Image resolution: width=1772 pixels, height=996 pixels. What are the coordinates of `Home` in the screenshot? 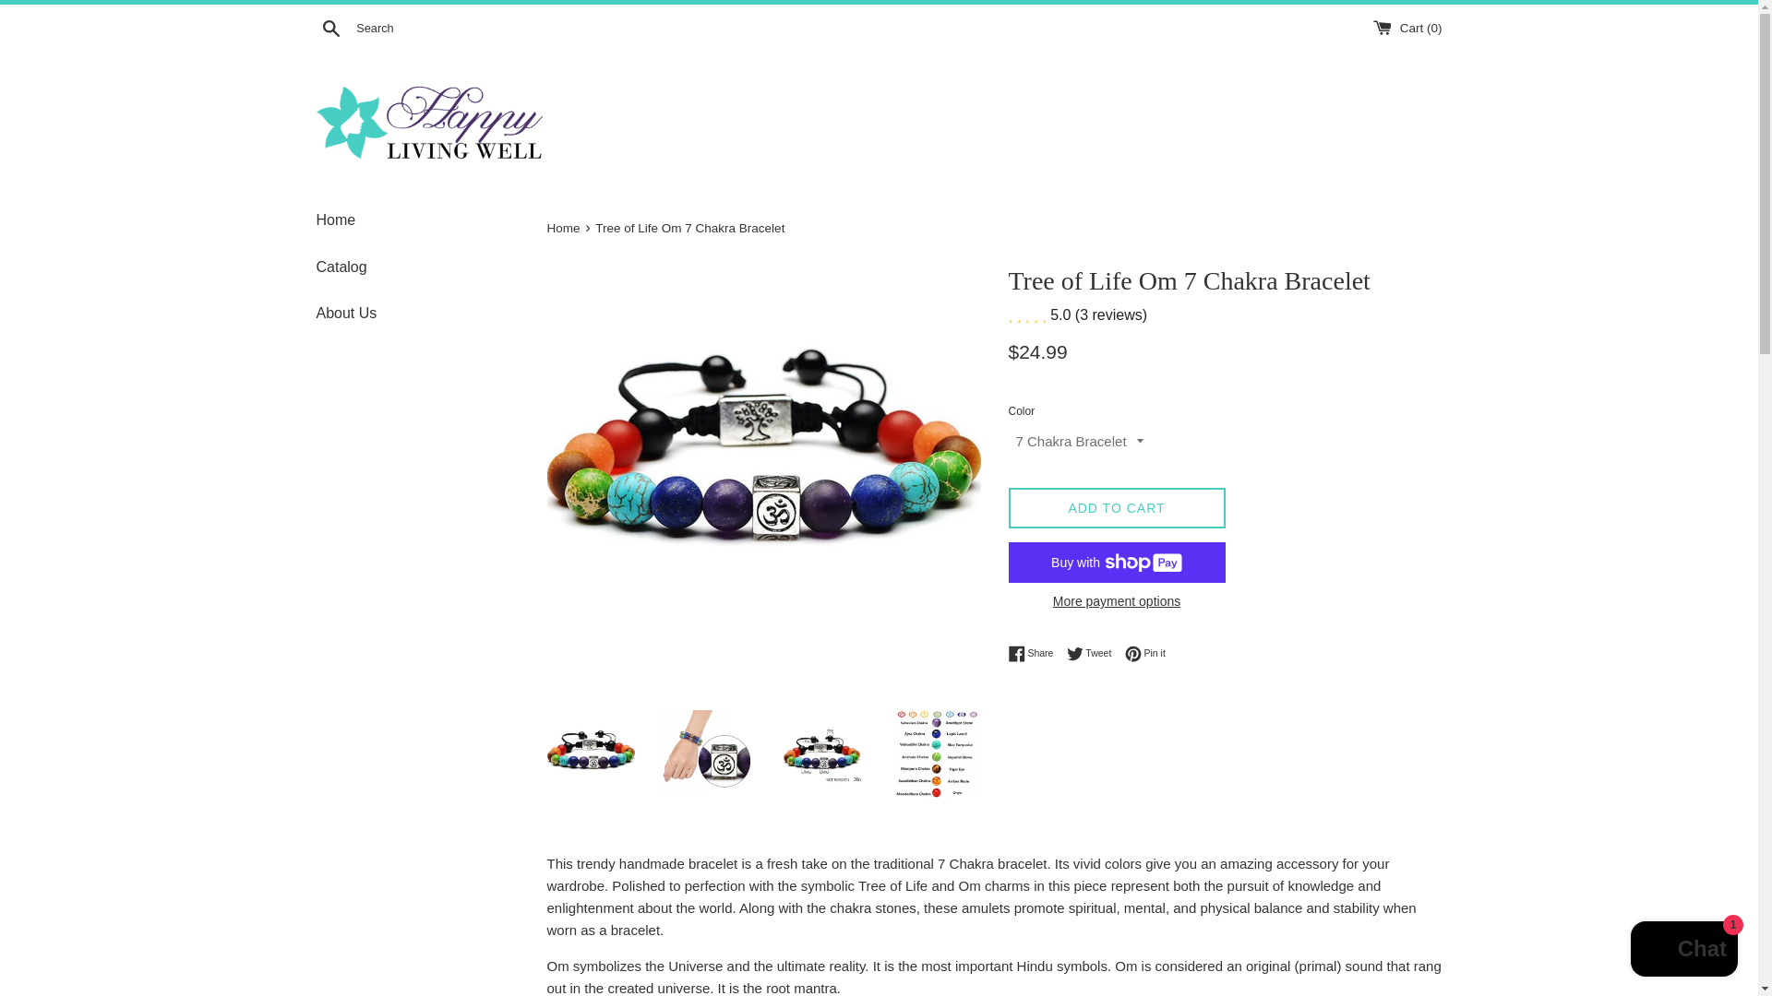 It's located at (417, 219).